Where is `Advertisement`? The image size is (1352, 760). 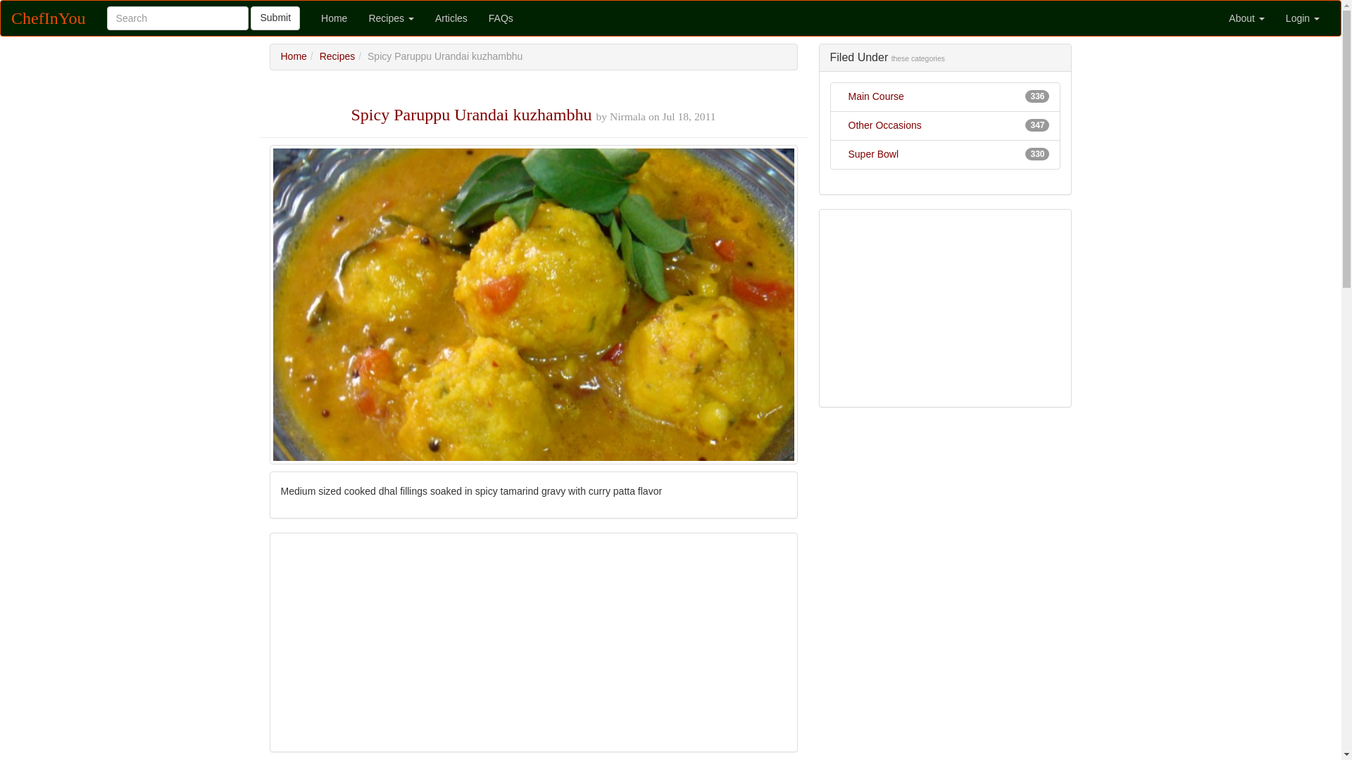
Advertisement is located at coordinates (532, 642).